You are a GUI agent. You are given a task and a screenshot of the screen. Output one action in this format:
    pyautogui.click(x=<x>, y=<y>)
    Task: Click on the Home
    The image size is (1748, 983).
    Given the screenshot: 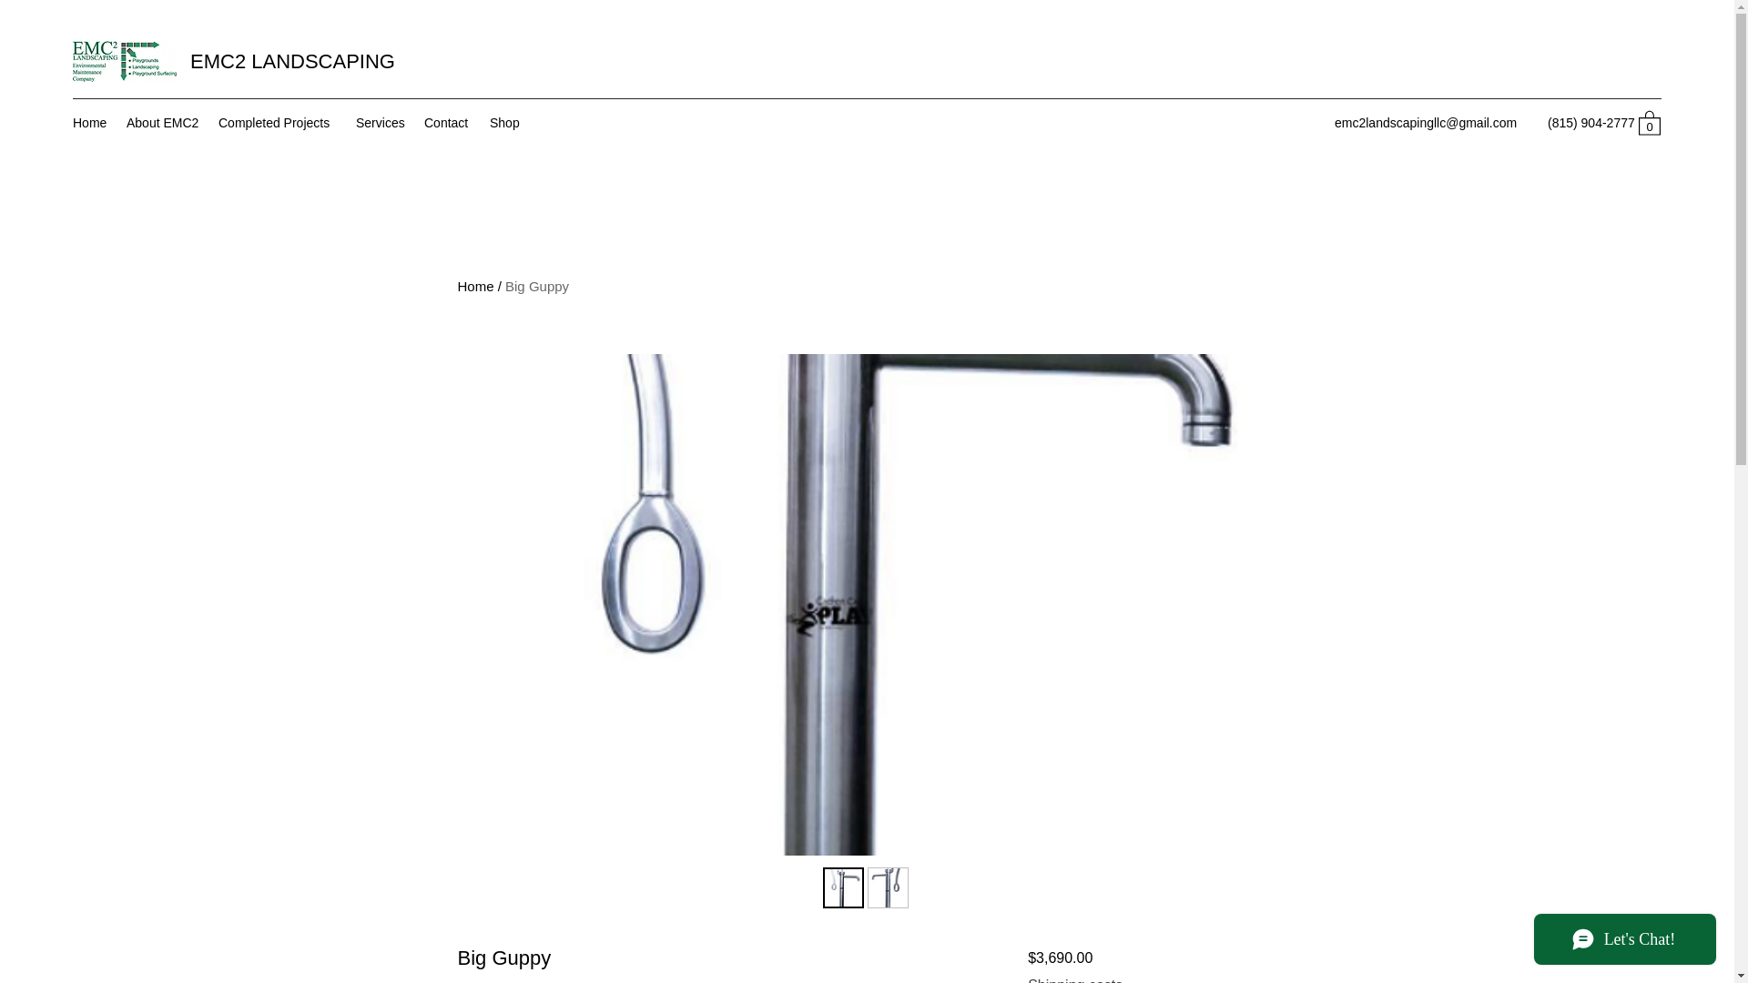 What is the action you would take?
    pyautogui.click(x=474, y=286)
    